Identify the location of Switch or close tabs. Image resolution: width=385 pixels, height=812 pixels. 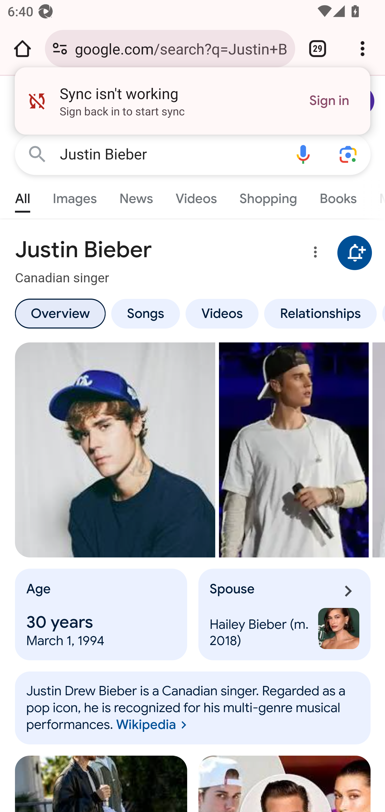
(318, 49).